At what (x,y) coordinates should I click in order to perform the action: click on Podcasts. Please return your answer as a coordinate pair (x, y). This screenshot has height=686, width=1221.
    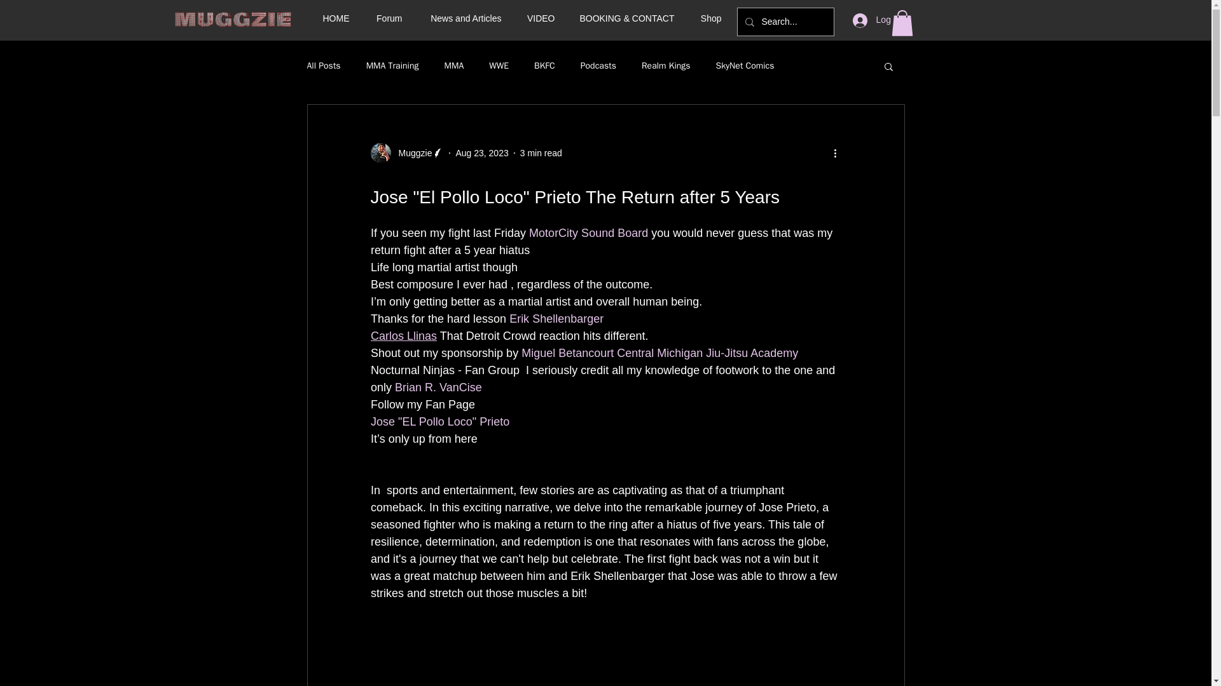
    Looking at the image, I should click on (598, 66).